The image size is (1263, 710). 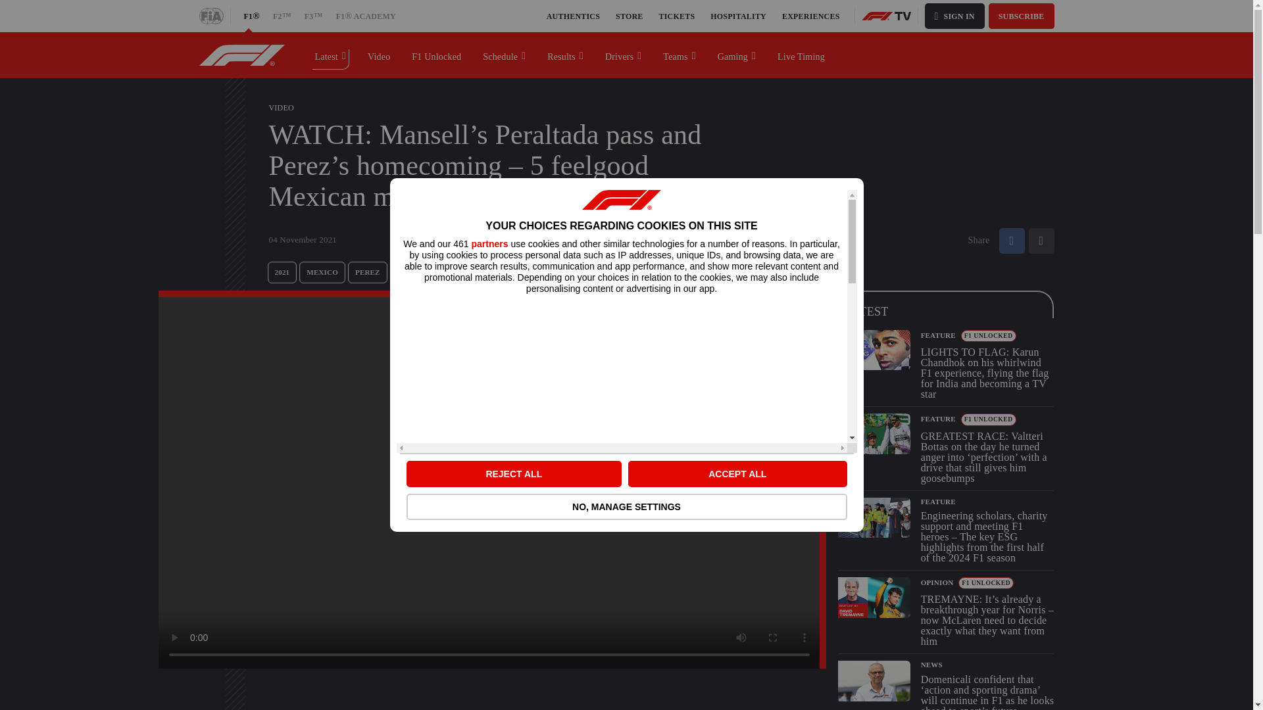 What do you see at coordinates (330, 55) in the screenshot?
I see `Latest` at bounding box center [330, 55].